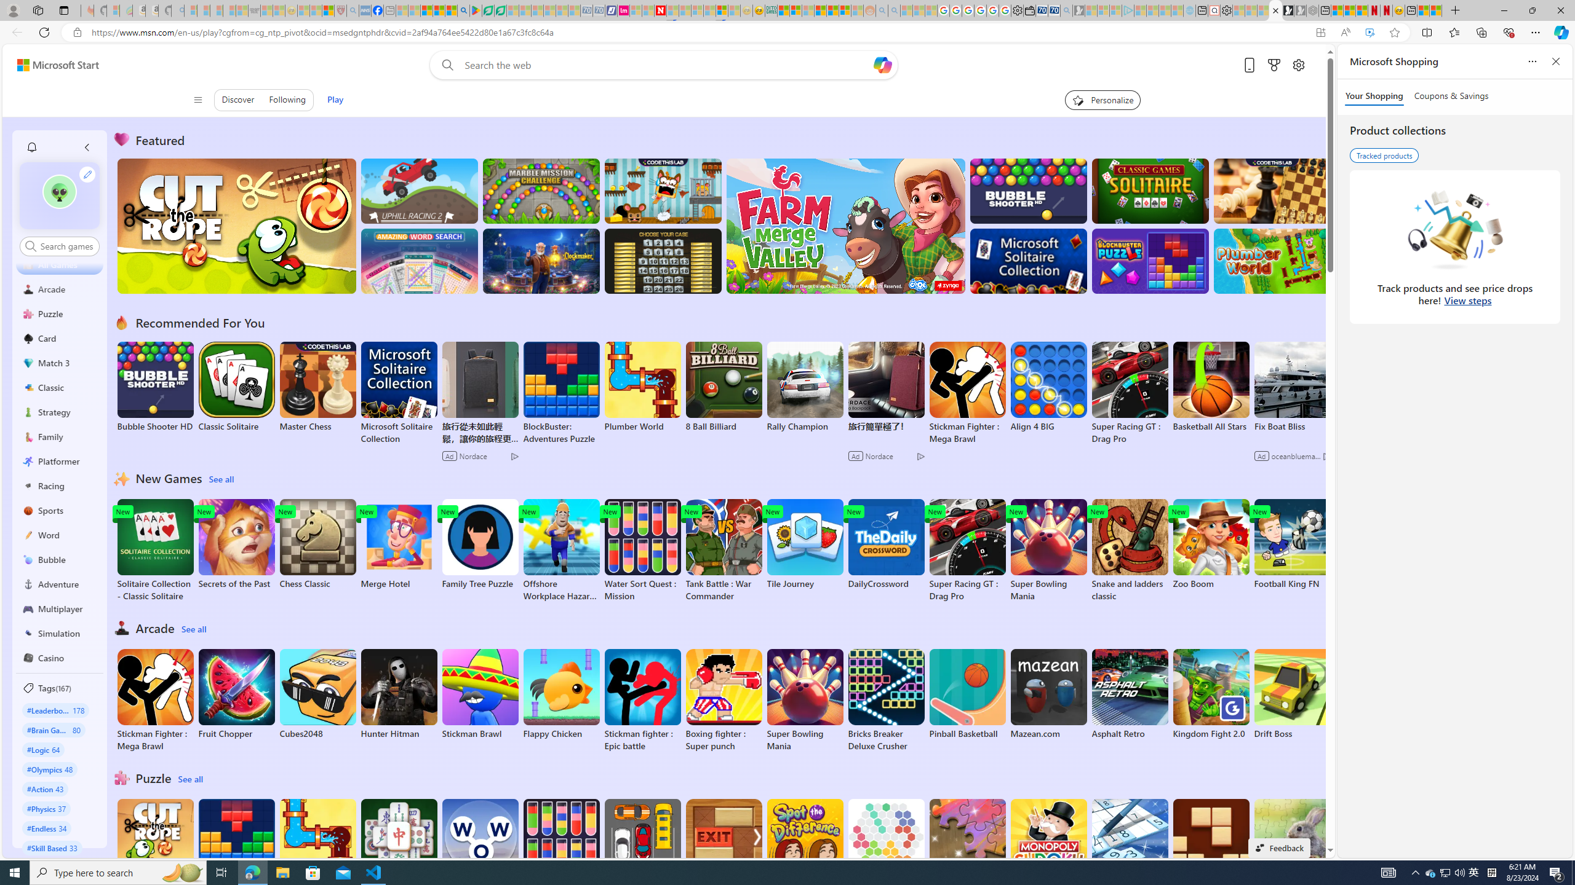  I want to click on Classic Solitaire, so click(237, 387).